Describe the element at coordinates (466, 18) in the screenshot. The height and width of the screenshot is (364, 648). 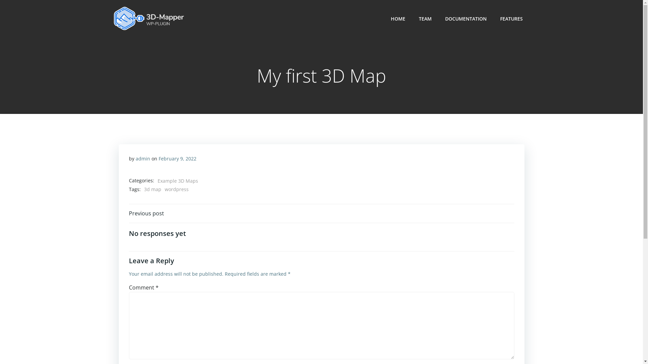
I see `DOCUMENTATION` at that location.